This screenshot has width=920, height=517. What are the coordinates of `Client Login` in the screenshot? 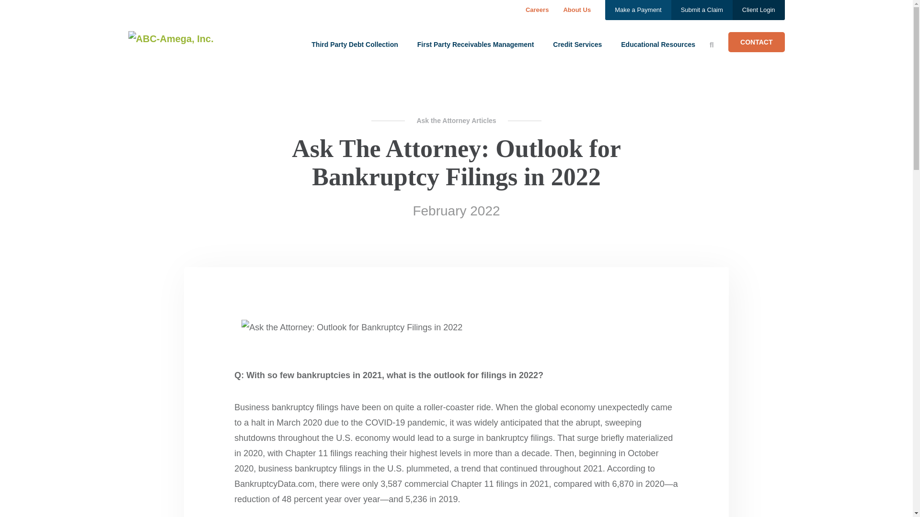 It's located at (758, 10).